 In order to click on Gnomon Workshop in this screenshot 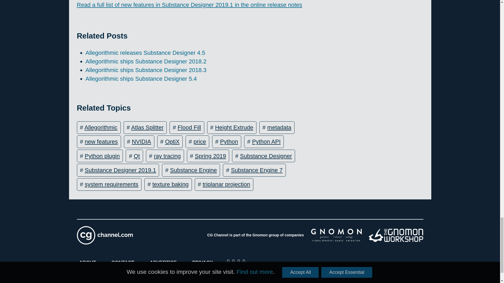, I will do `click(396, 235)`.